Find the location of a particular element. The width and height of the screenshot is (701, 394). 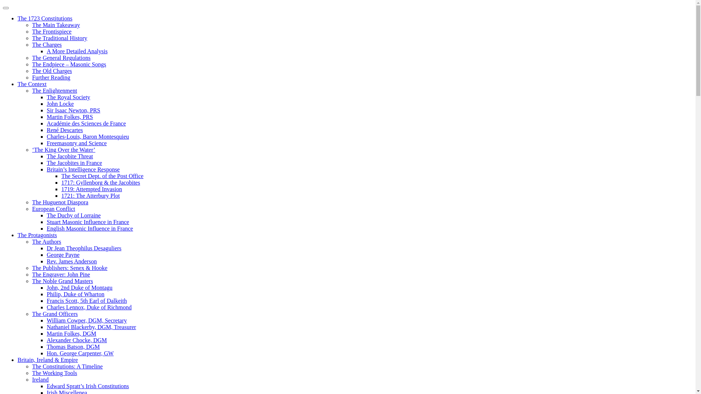

English Masonic Influence in France is located at coordinates (90, 228).